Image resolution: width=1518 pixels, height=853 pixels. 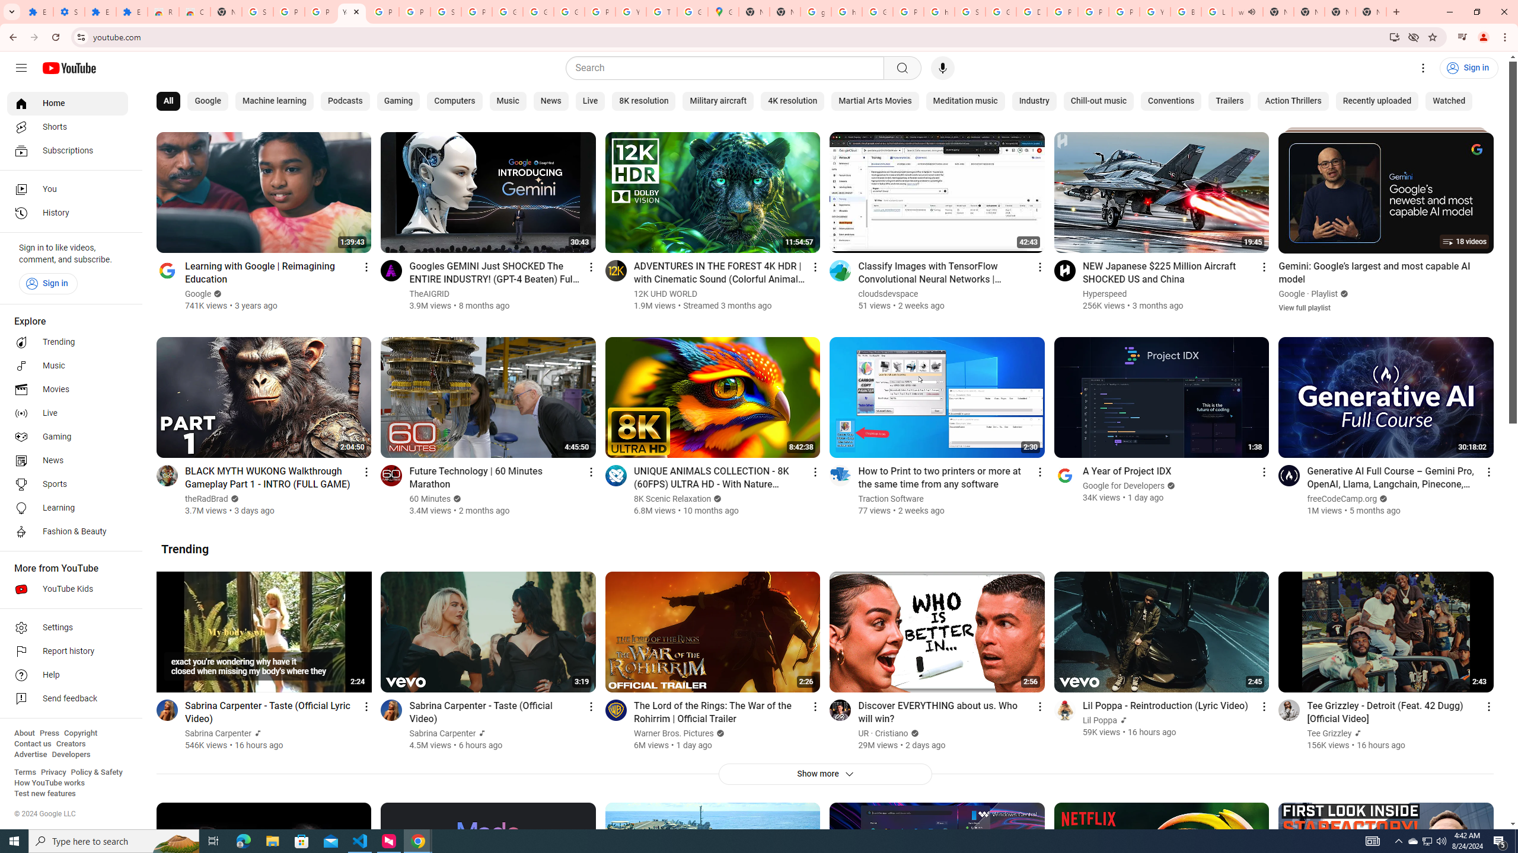 What do you see at coordinates (430, 294) in the screenshot?
I see `TheAIGRID` at bounding box center [430, 294].